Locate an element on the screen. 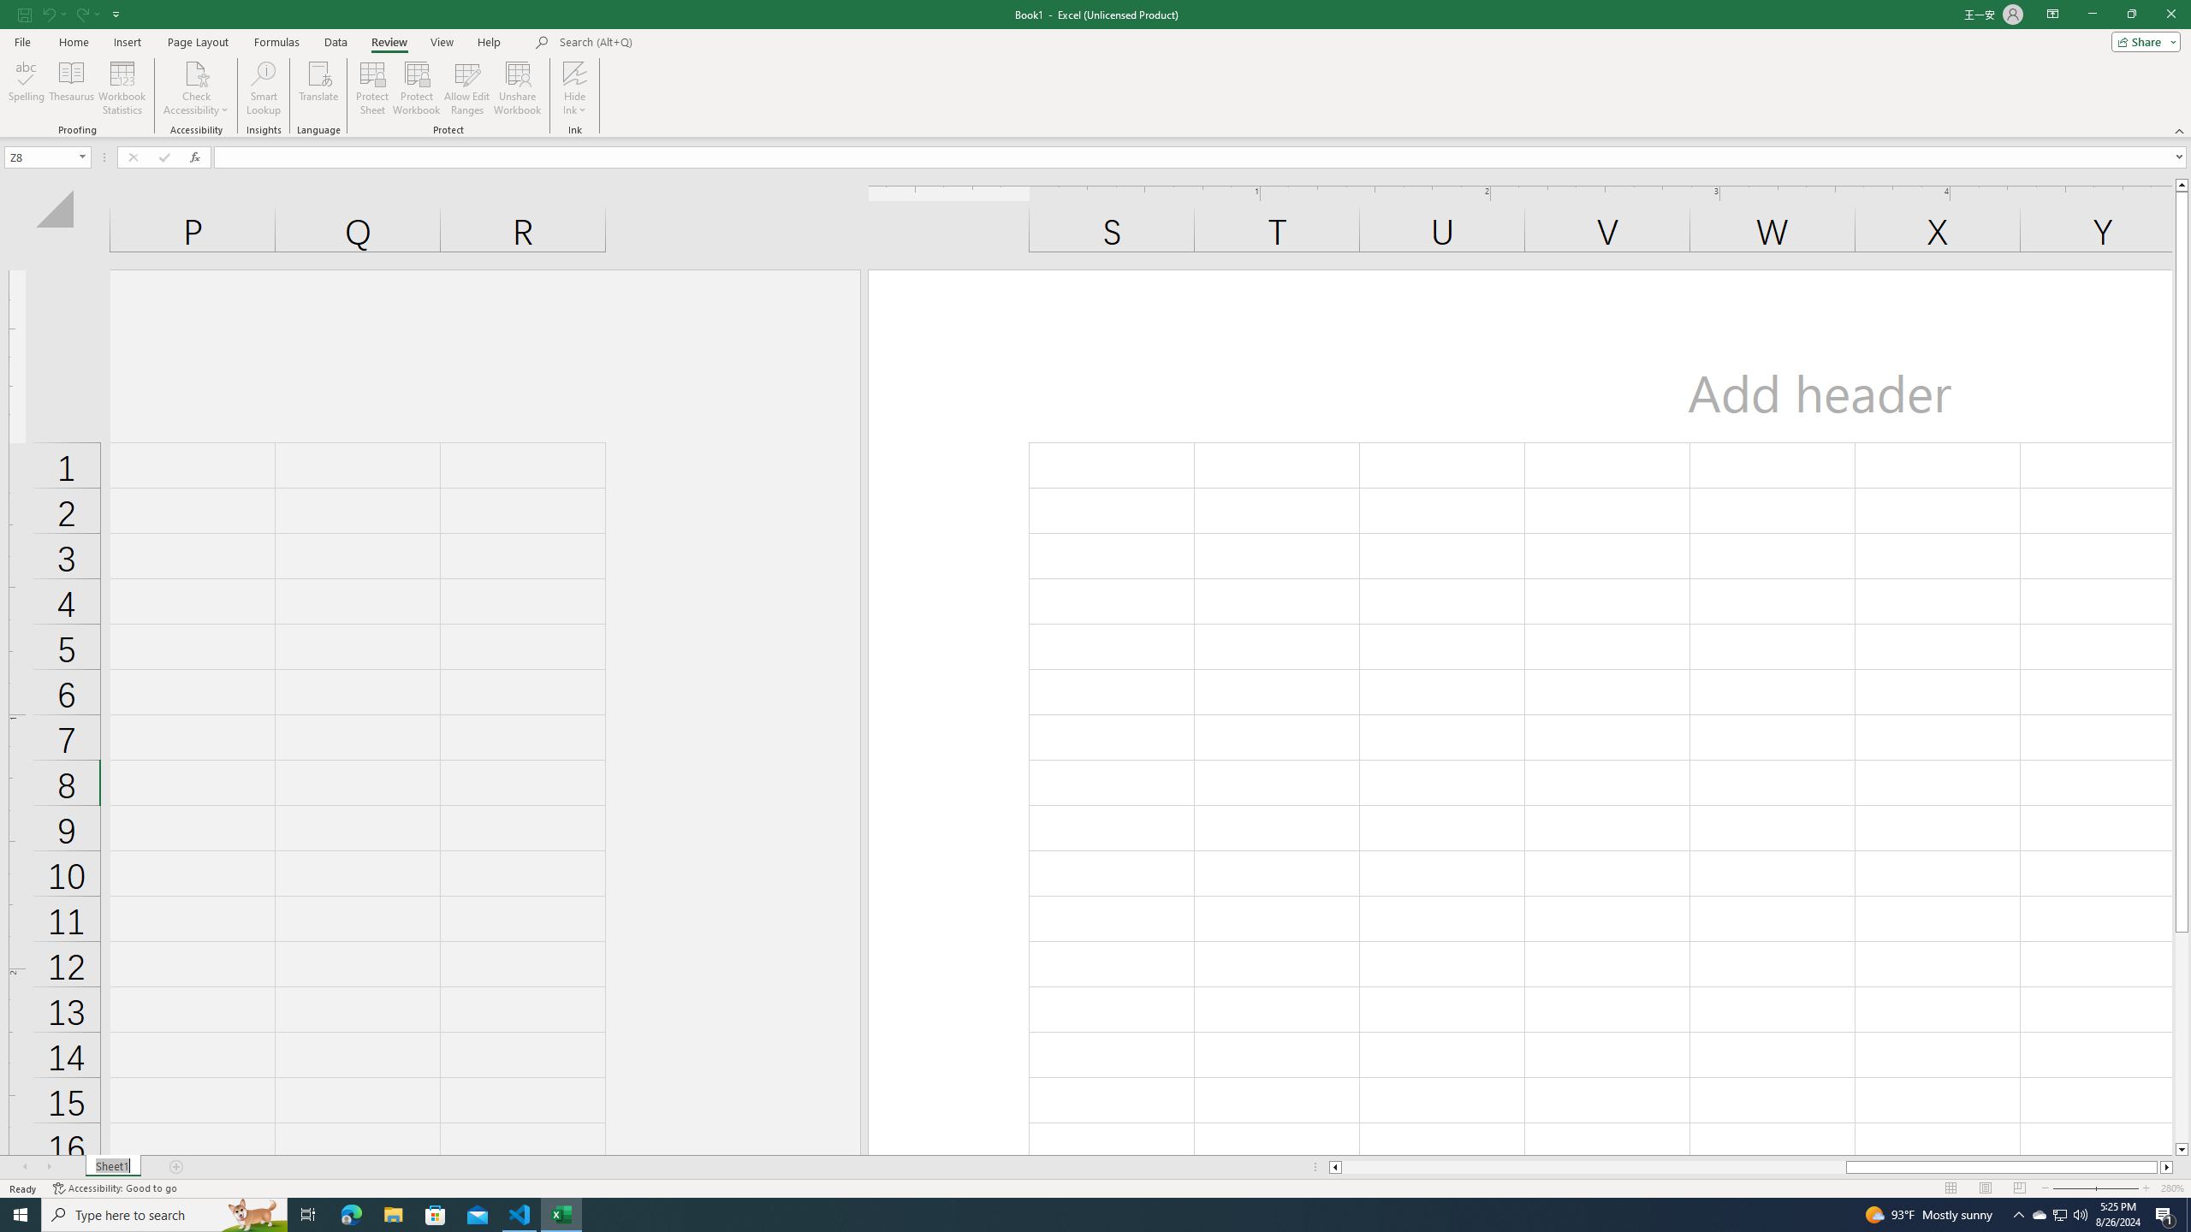  Smart Lookup is located at coordinates (264, 88).